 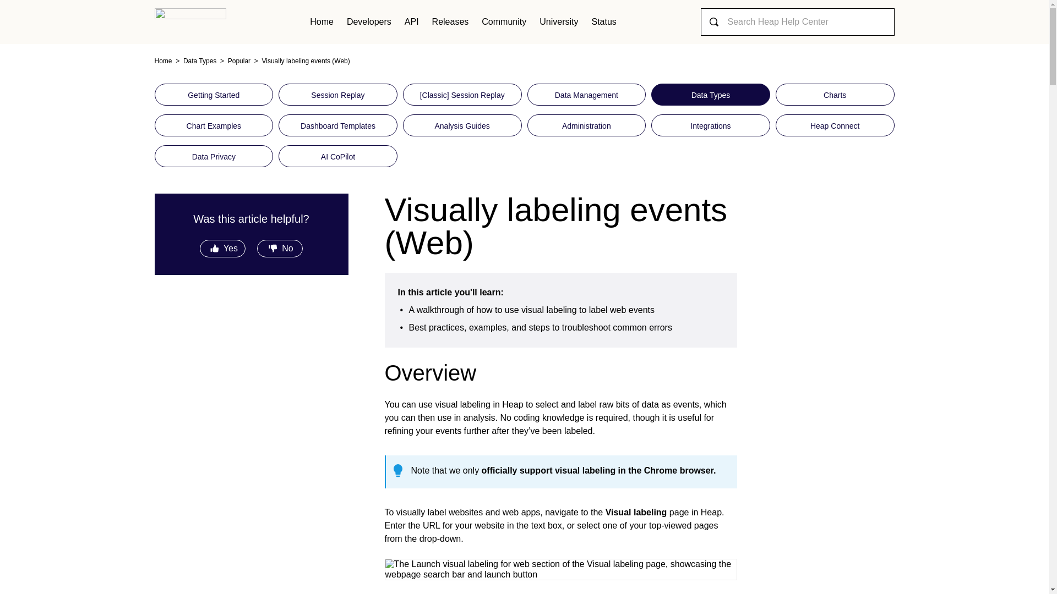 I want to click on Chart Examples, so click(x=214, y=125).